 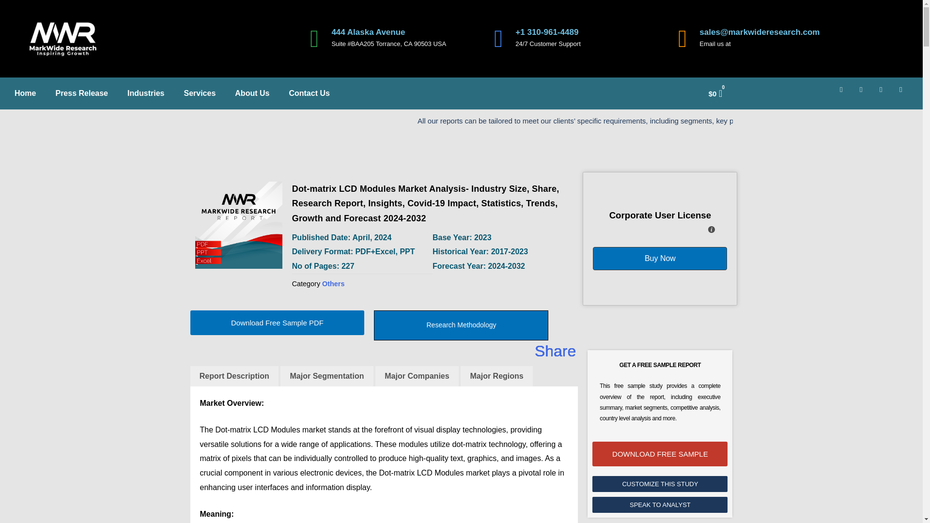 What do you see at coordinates (252, 93) in the screenshot?
I see `About Us` at bounding box center [252, 93].